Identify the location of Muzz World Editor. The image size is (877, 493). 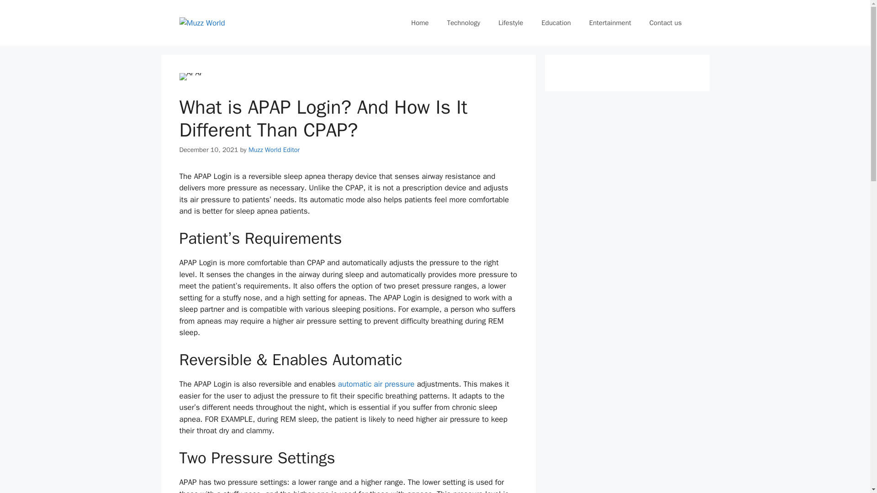
(274, 149).